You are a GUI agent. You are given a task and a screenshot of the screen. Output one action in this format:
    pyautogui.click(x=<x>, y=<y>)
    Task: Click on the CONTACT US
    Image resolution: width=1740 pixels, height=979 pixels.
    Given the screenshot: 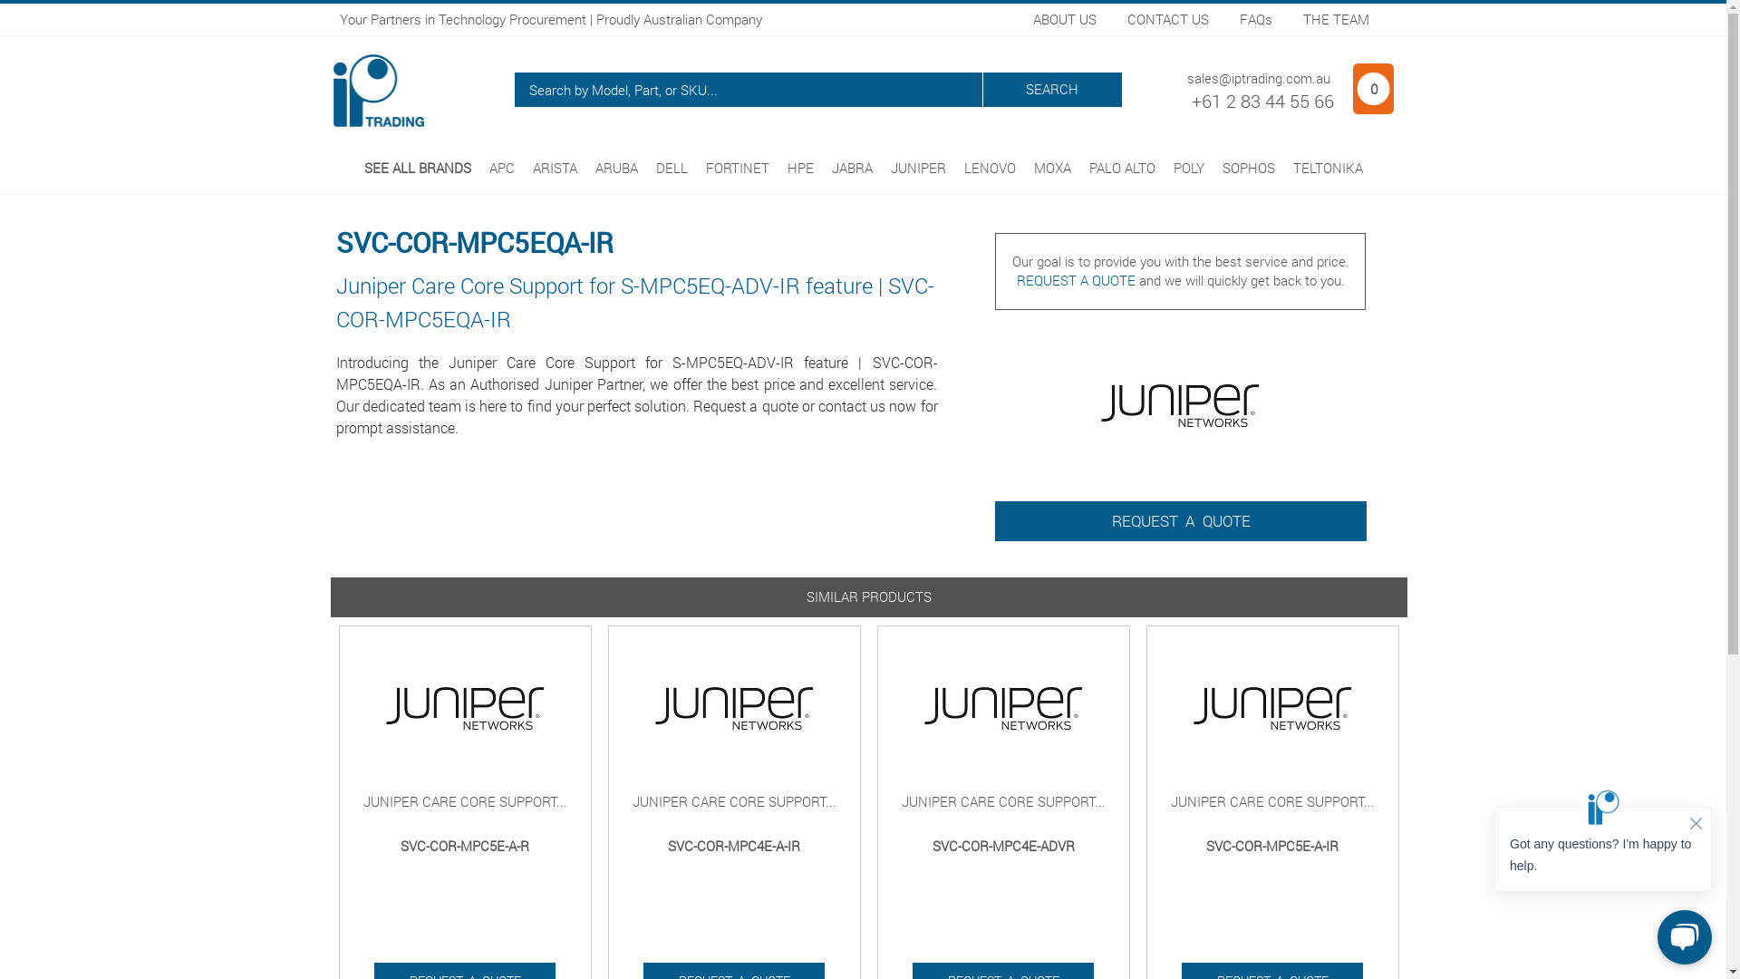 What is the action you would take?
    pyautogui.click(x=1168, y=19)
    